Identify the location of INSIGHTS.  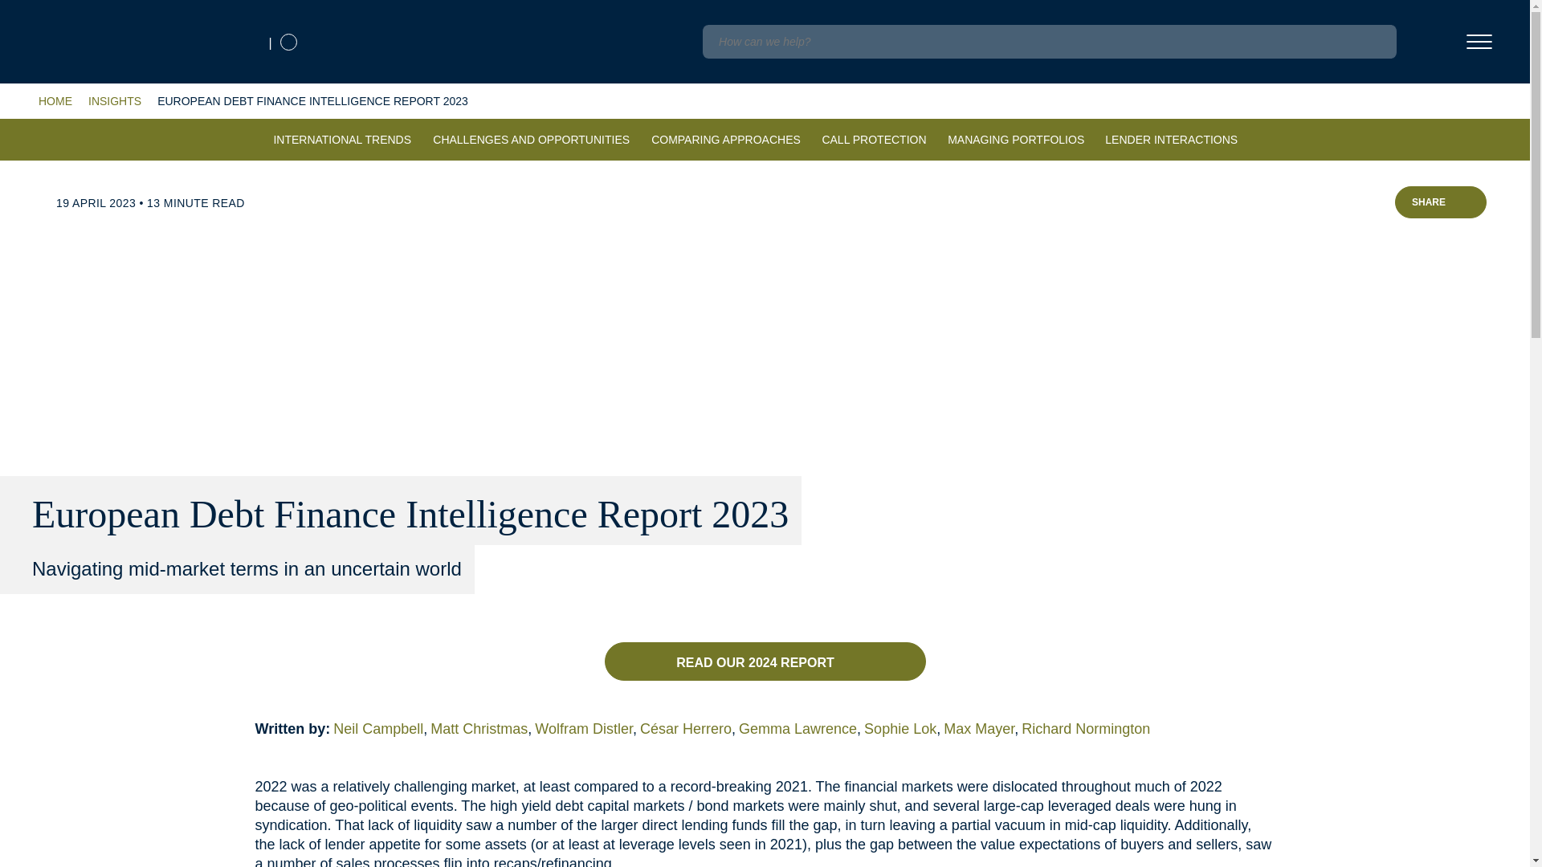
(114, 101).